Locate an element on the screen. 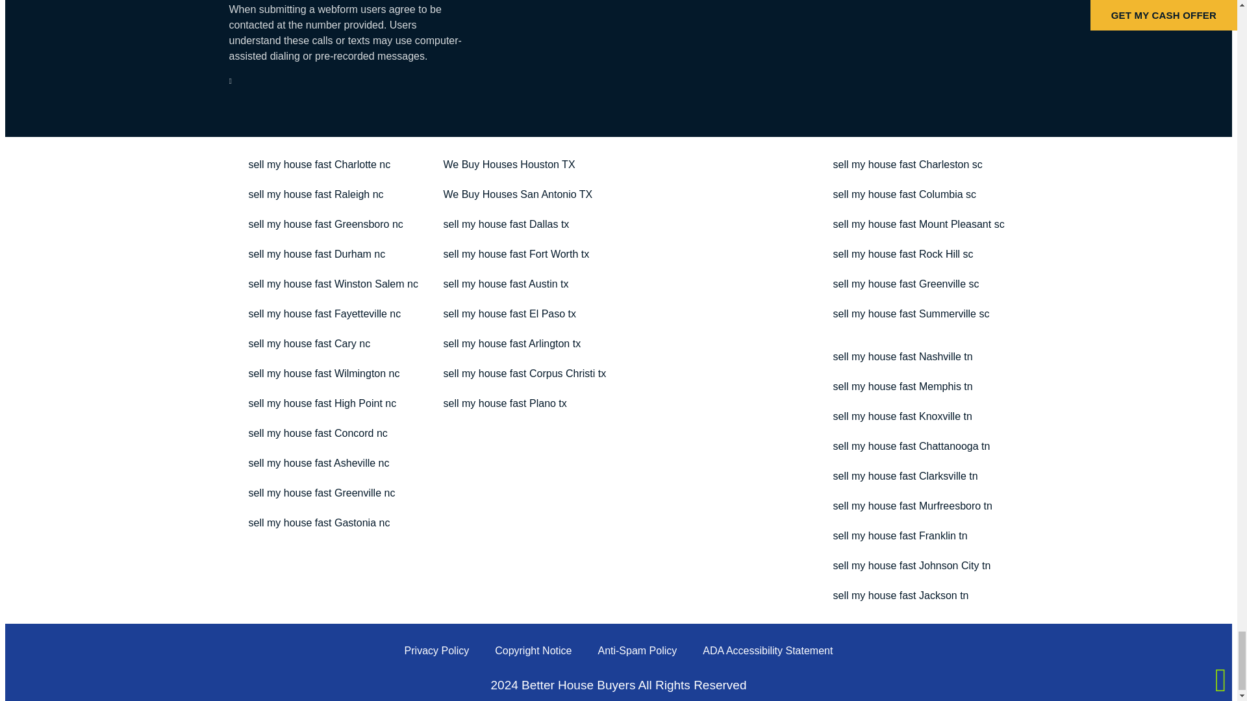  sell my house fast Charlotte nc is located at coordinates (319, 165).